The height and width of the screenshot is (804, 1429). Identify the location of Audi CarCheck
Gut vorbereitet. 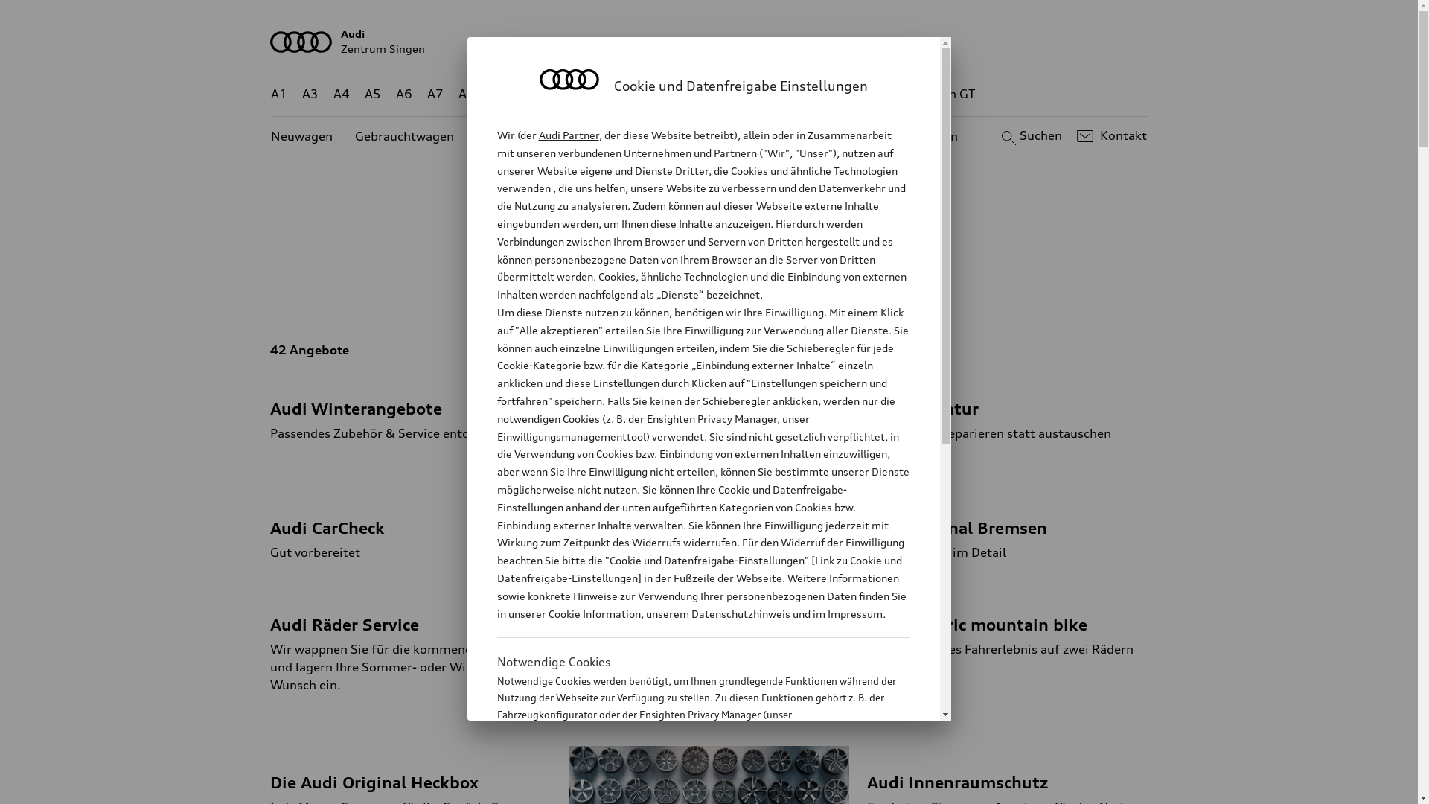
(411, 526).